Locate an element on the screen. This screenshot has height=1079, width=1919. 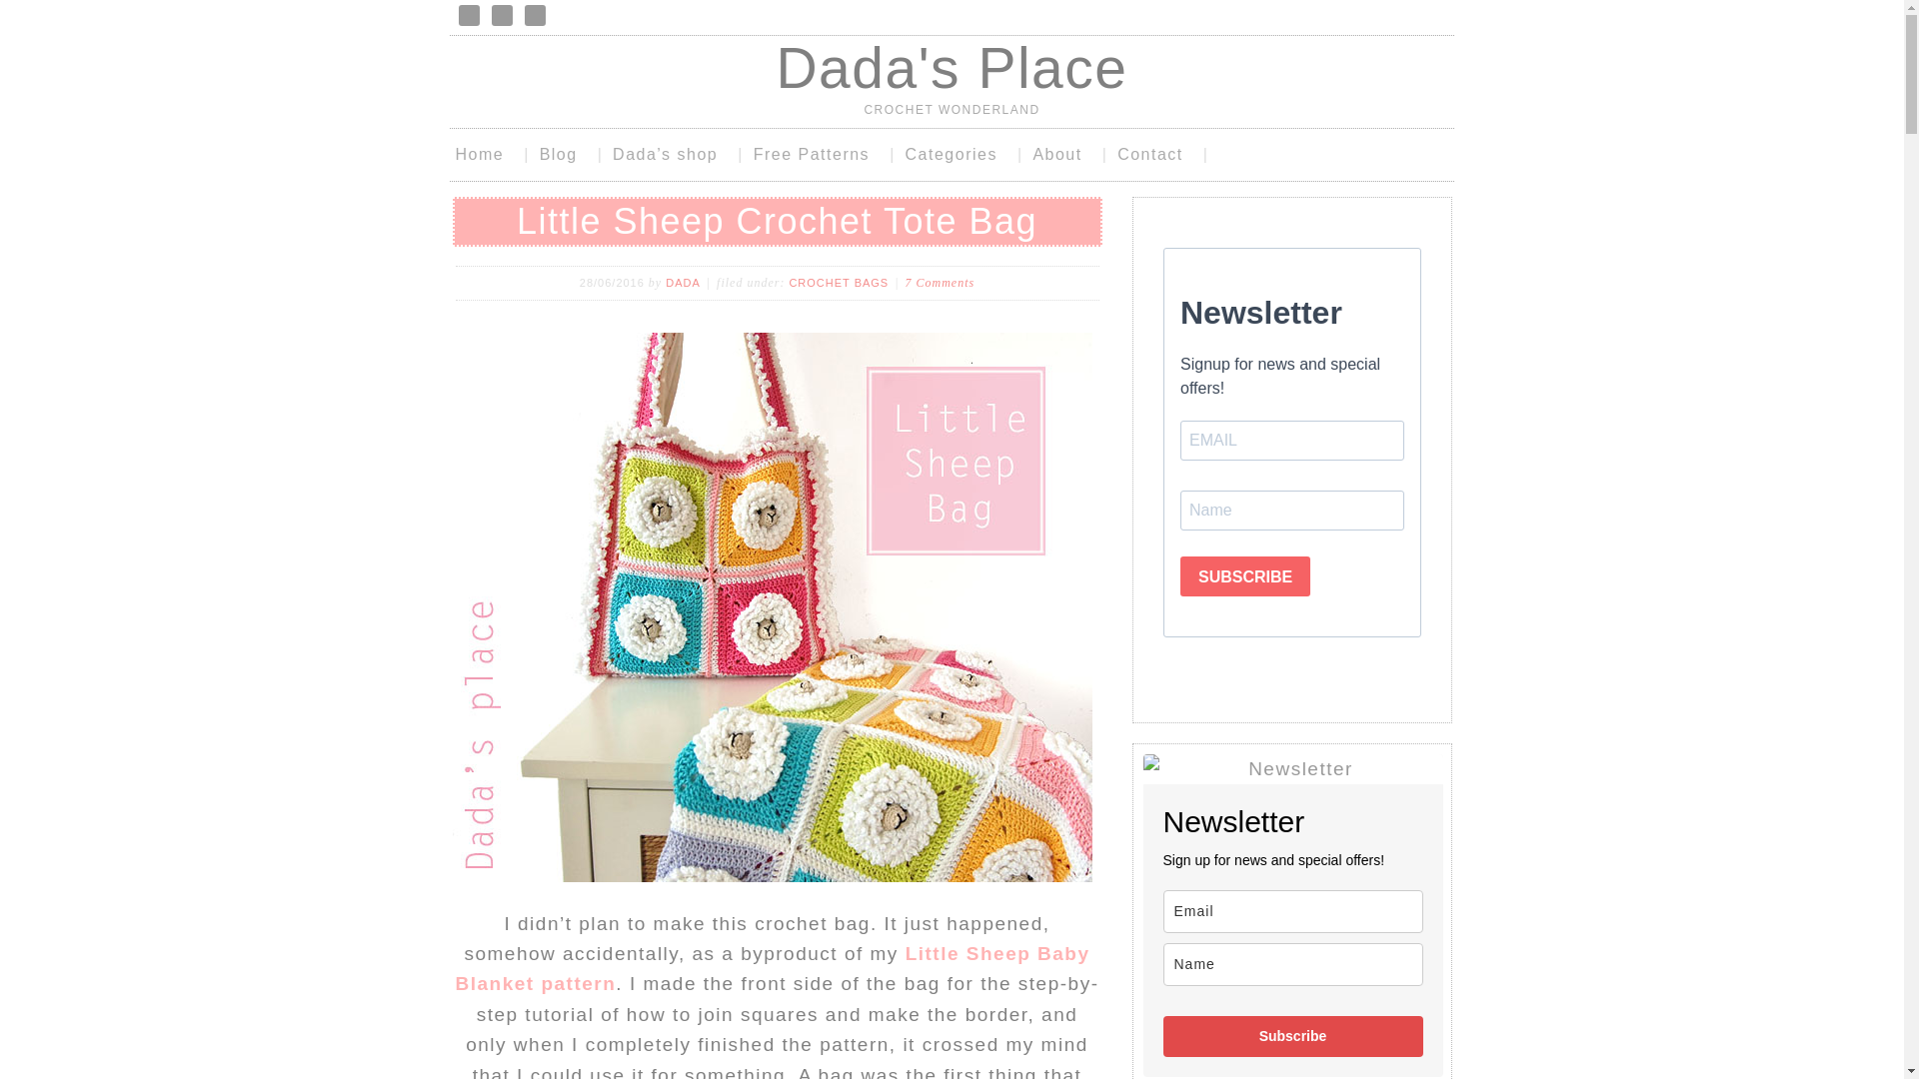
Dada's Place is located at coordinates (952, 68).